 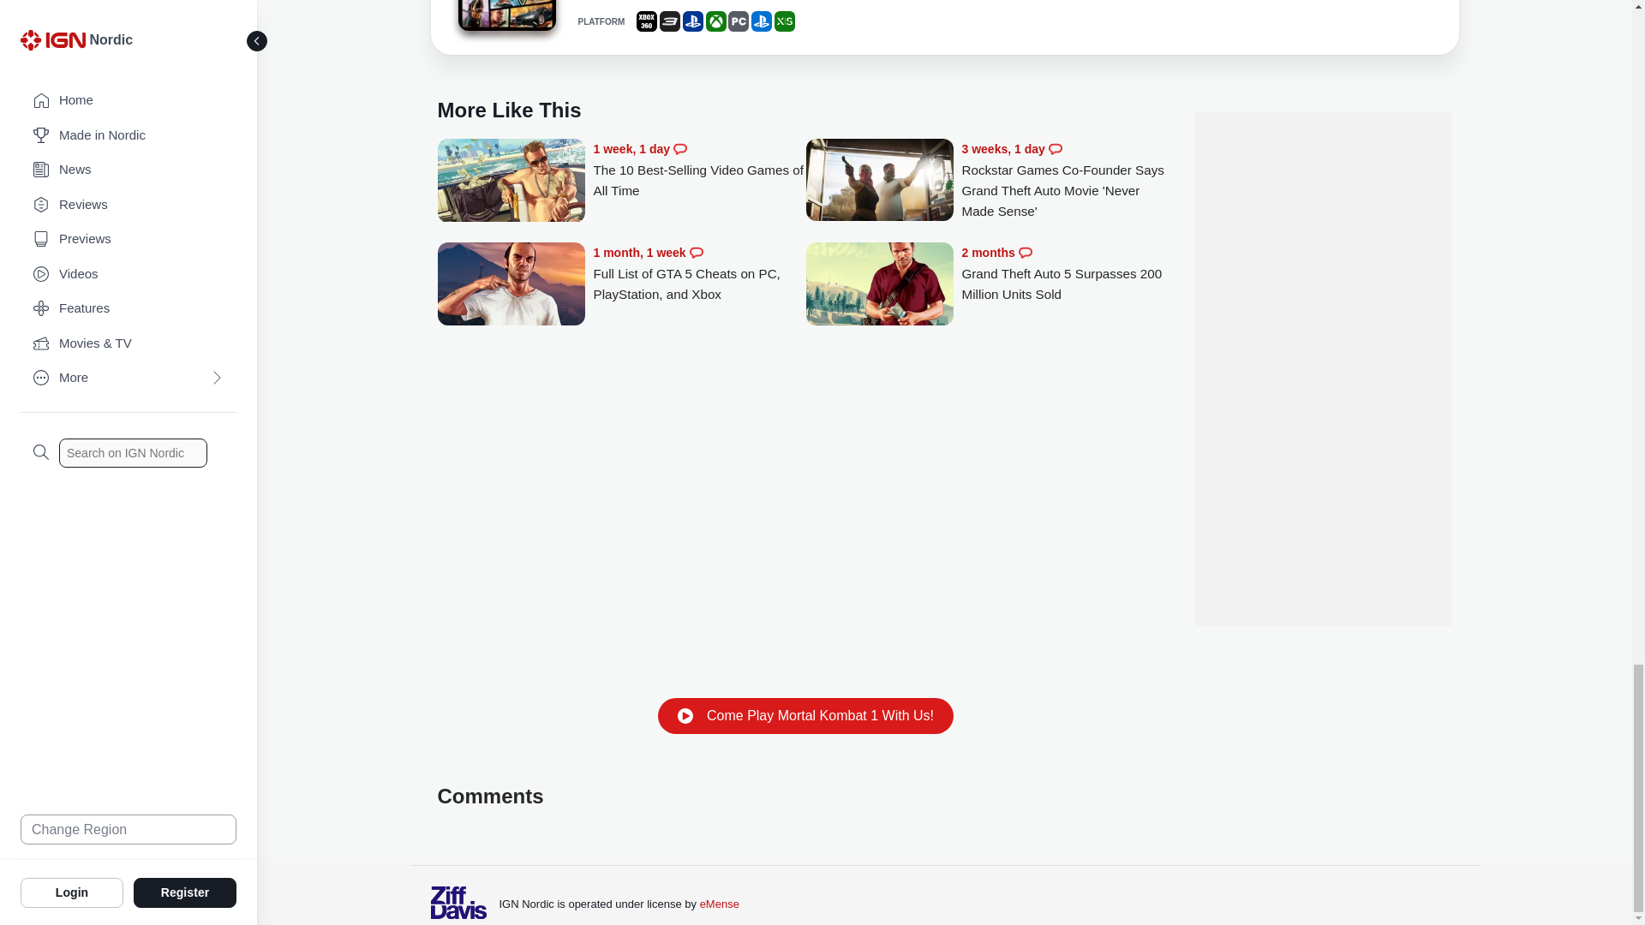 I want to click on XBOXONE, so click(x=716, y=21).